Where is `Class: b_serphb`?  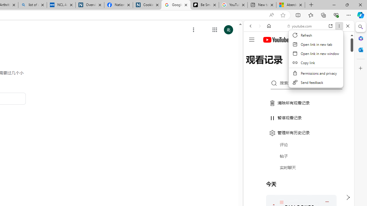 Class: b_serphb is located at coordinates (341, 66).